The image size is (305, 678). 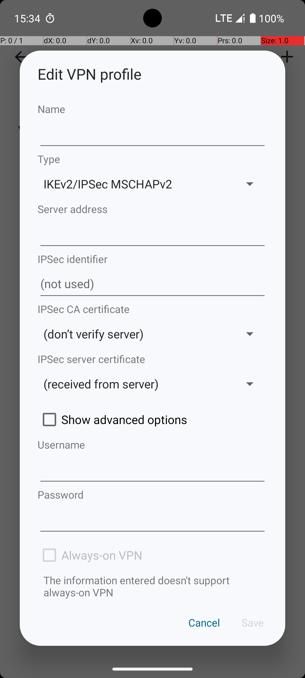 I want to click on IKEv2/IPSec MSCHAPv2, so click(x=135, y=184).